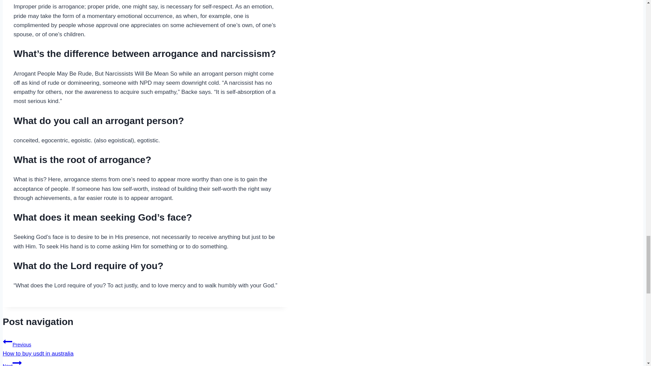 The width and height of the screenshot is (651, 366). Describe the element at coordinates (145, 362) in the screenshot. I see `Continue` at that location.